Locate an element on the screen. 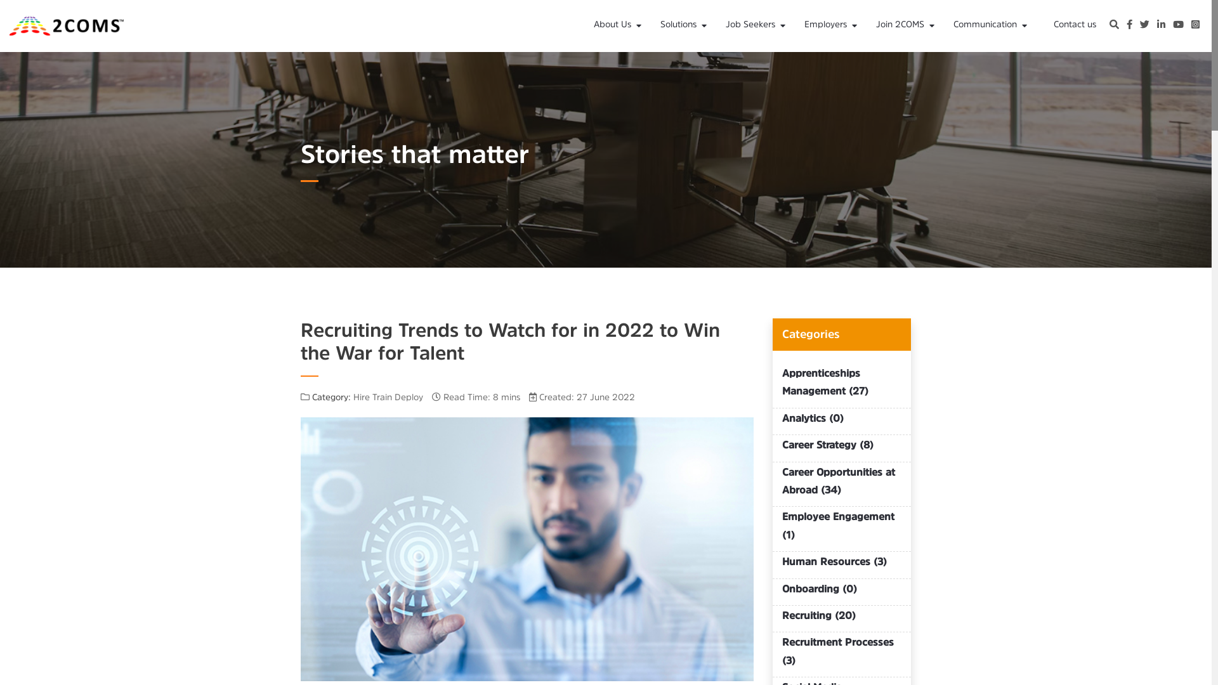 Image resolution: width=1218 pixels, height=685 pixels. facebook is located at coordinates (1129, 26).